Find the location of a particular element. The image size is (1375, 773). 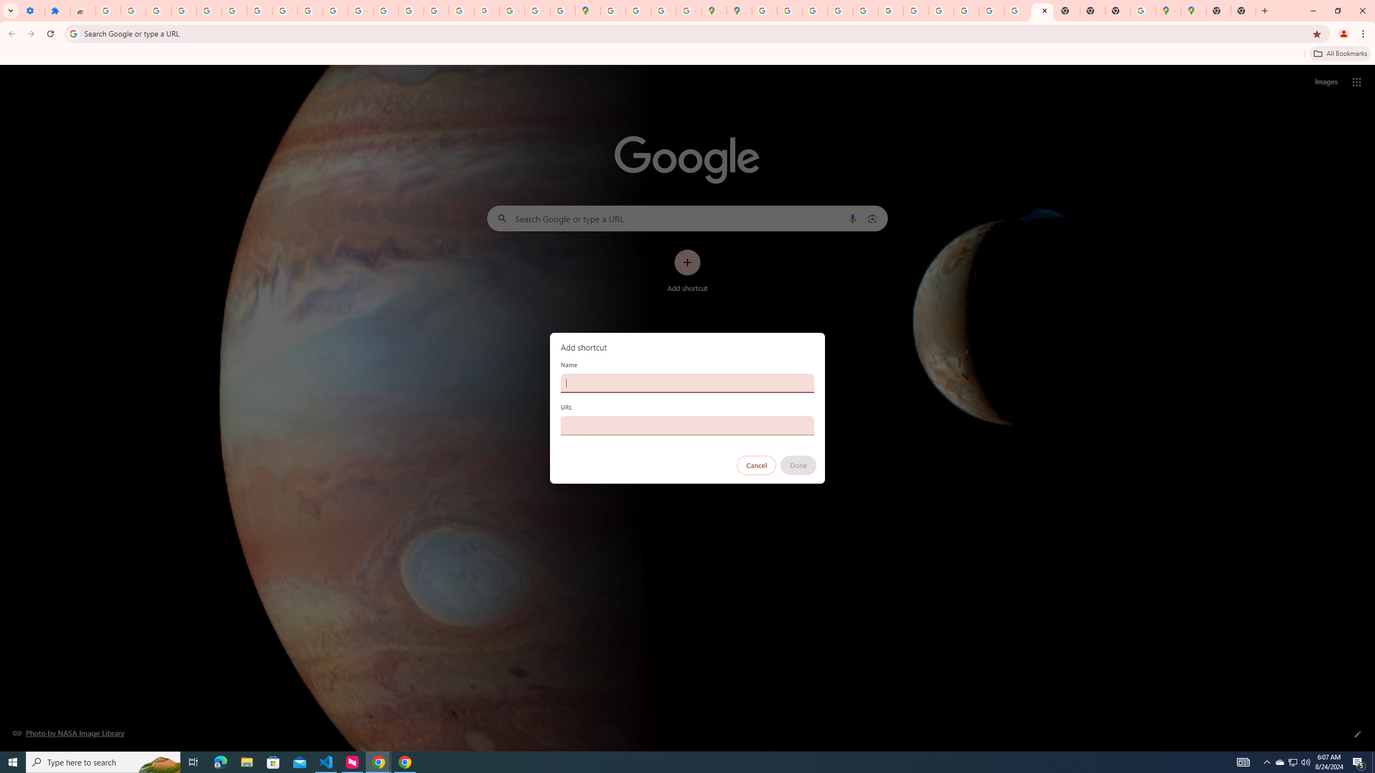

Extensions is located at coordinates (57, 11).